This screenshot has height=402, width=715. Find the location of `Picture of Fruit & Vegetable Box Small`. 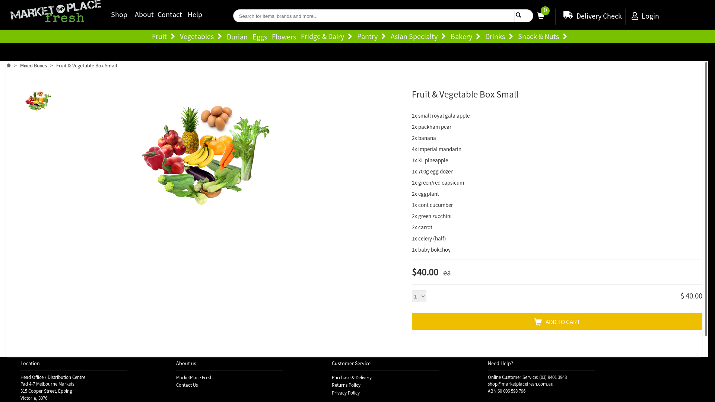

Picture of Fruit & Vegetable Box Small is located at coordinates (38, 100).